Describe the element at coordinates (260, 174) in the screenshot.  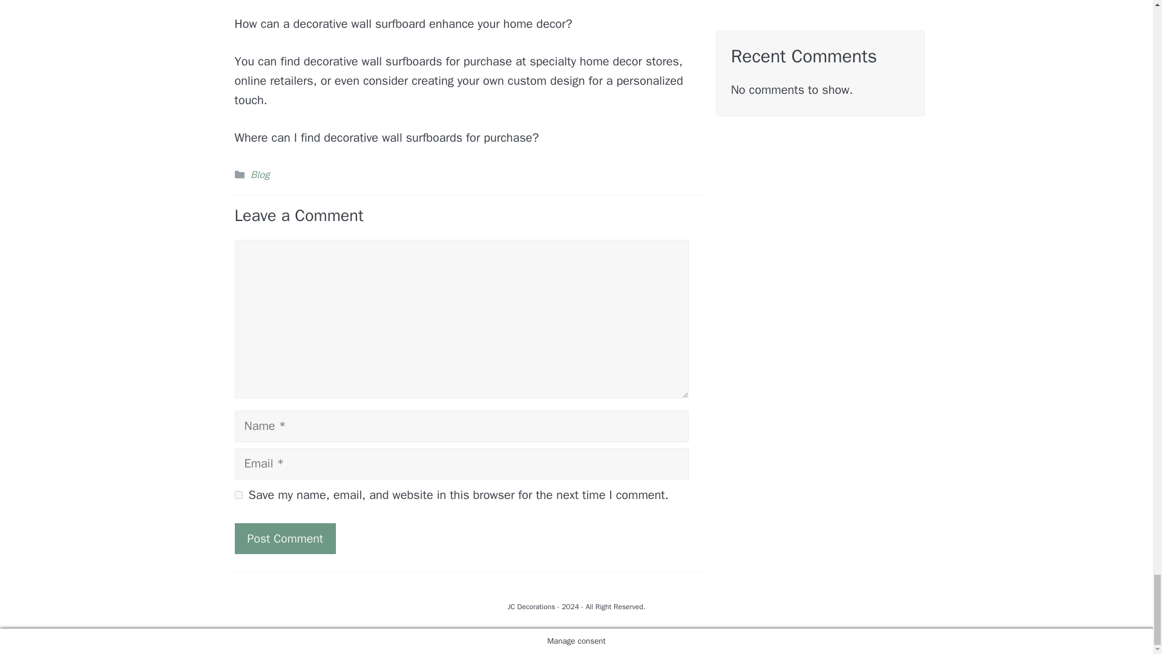
I see `Blog` at that location.